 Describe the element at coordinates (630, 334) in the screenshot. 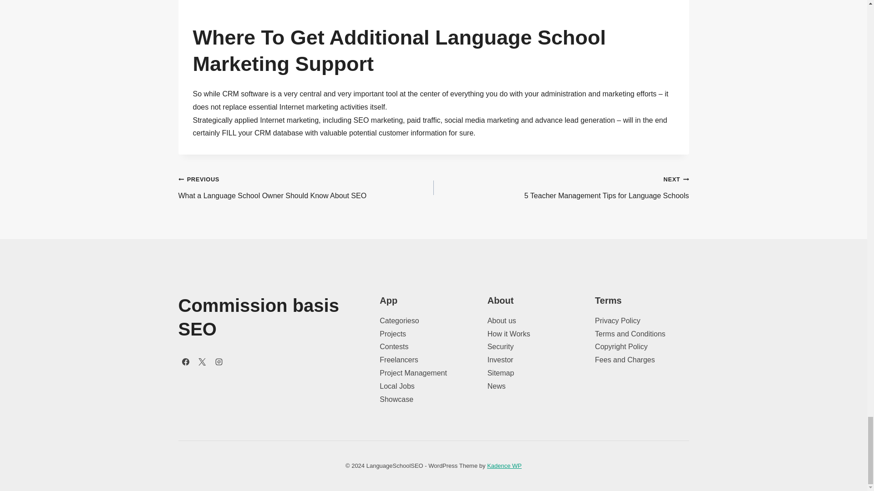

I see `Terms and Conditions` at that location.